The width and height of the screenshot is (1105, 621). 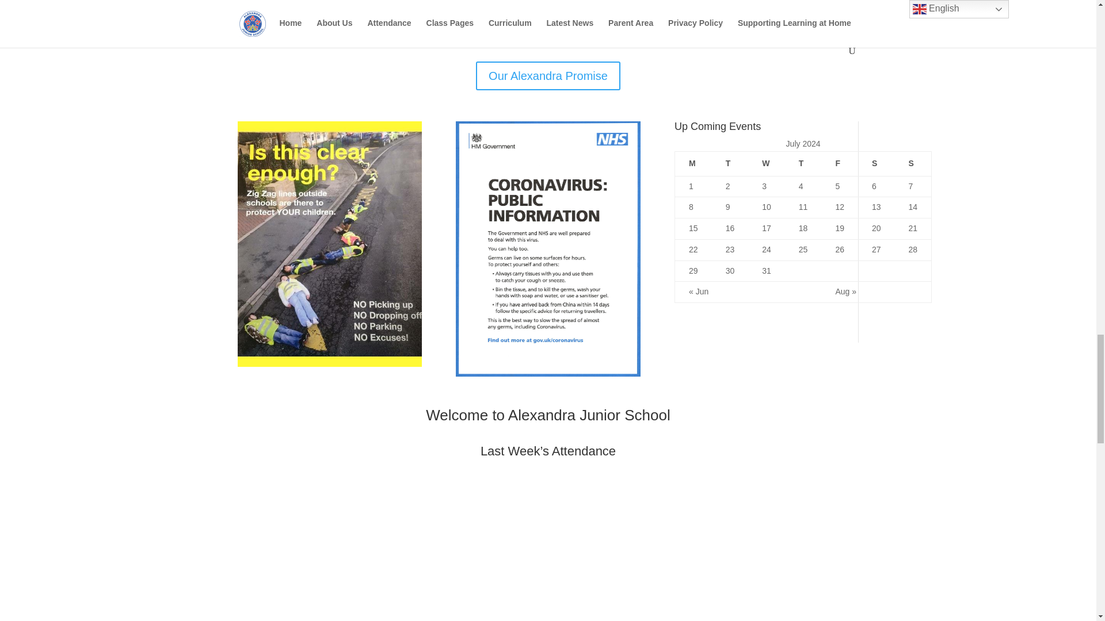 I want to click on Wednesday, so click(x=766, y=163).